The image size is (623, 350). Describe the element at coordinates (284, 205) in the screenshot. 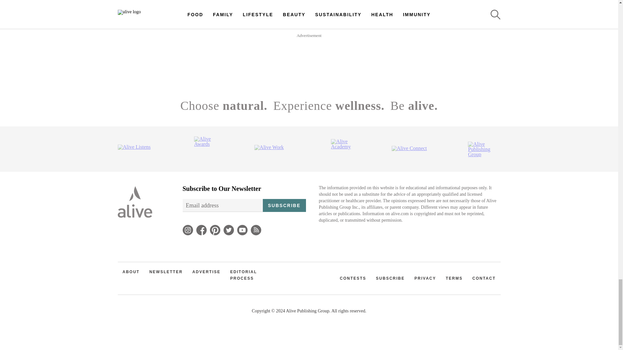

I see `SUBSCRIBE` at that location.